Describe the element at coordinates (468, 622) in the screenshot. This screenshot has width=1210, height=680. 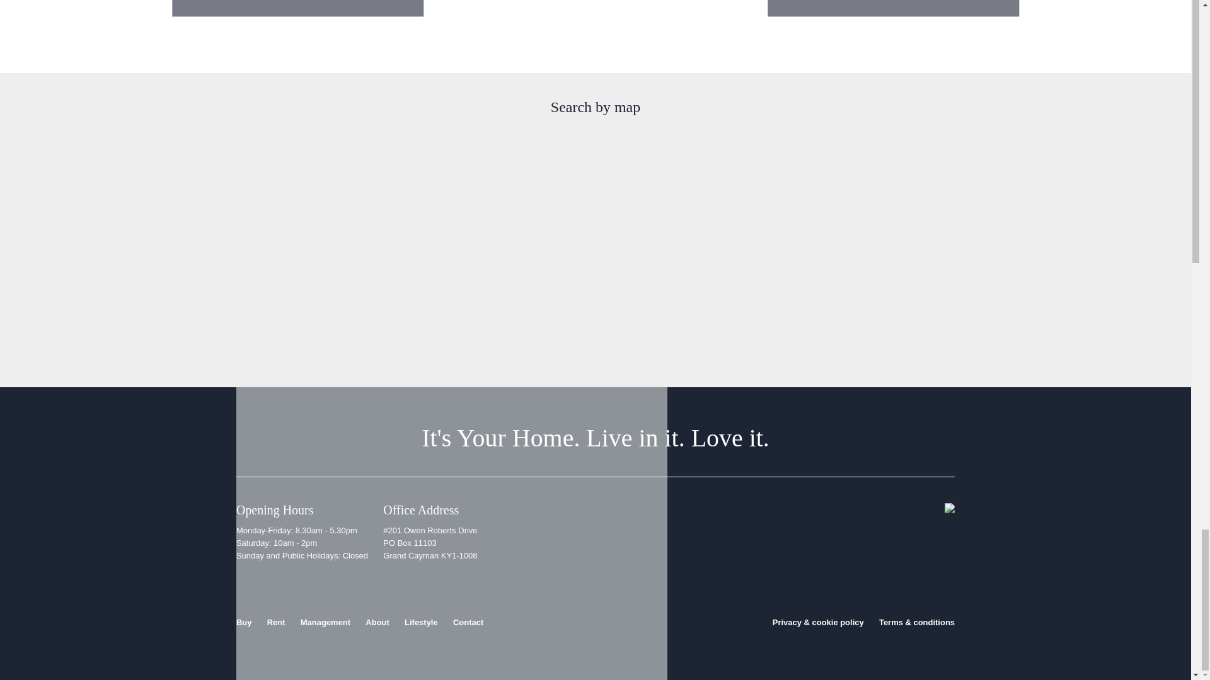
I see `Contact` at that location.